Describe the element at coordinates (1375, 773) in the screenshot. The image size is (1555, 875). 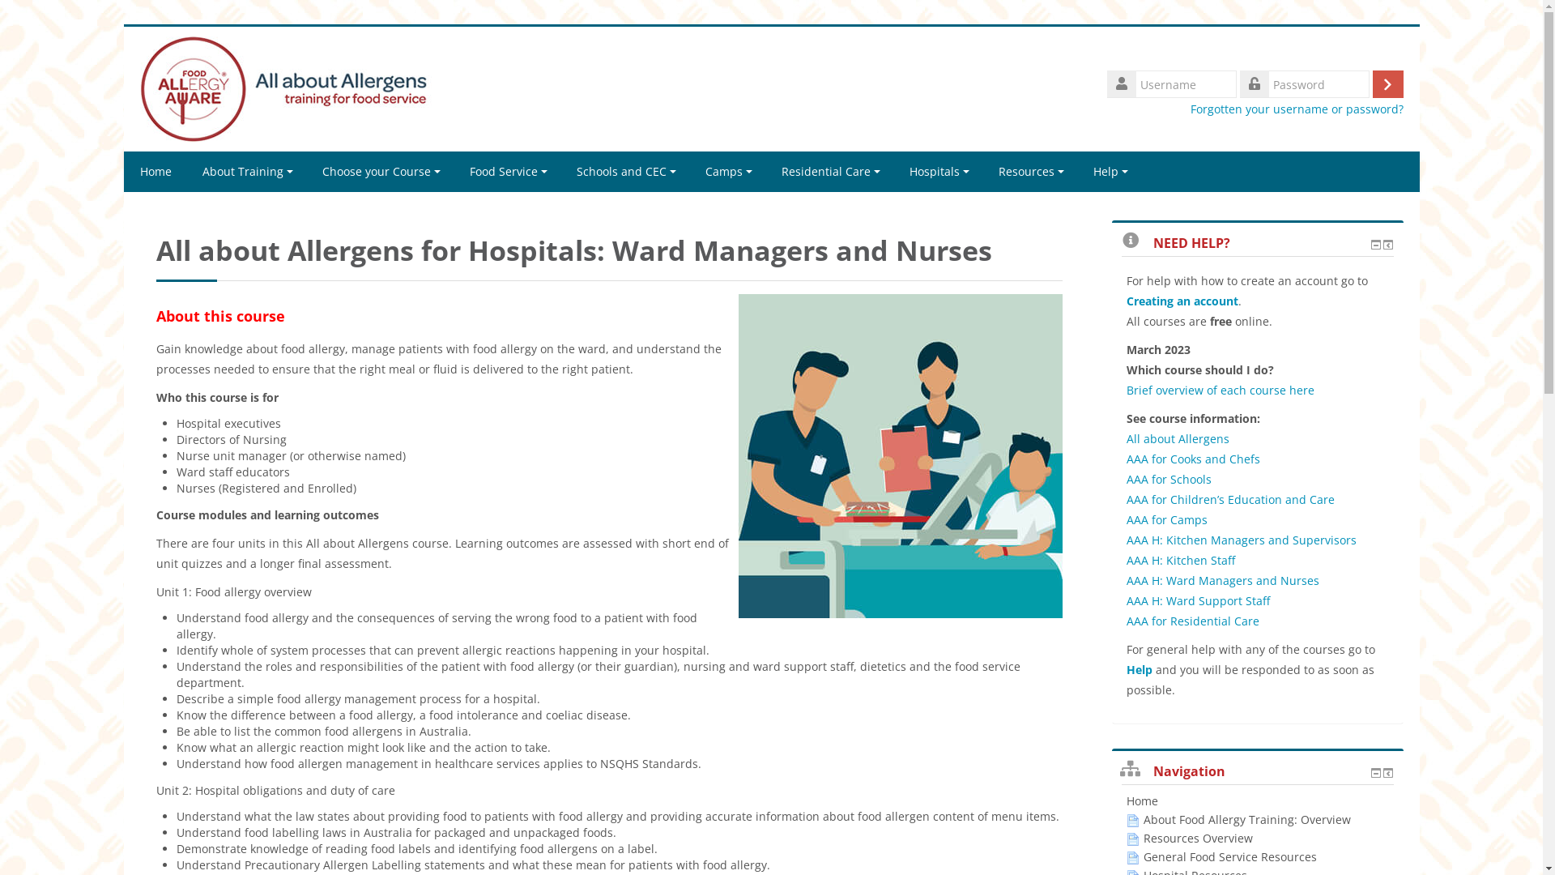
I see `Hide Navigation block` at that location.